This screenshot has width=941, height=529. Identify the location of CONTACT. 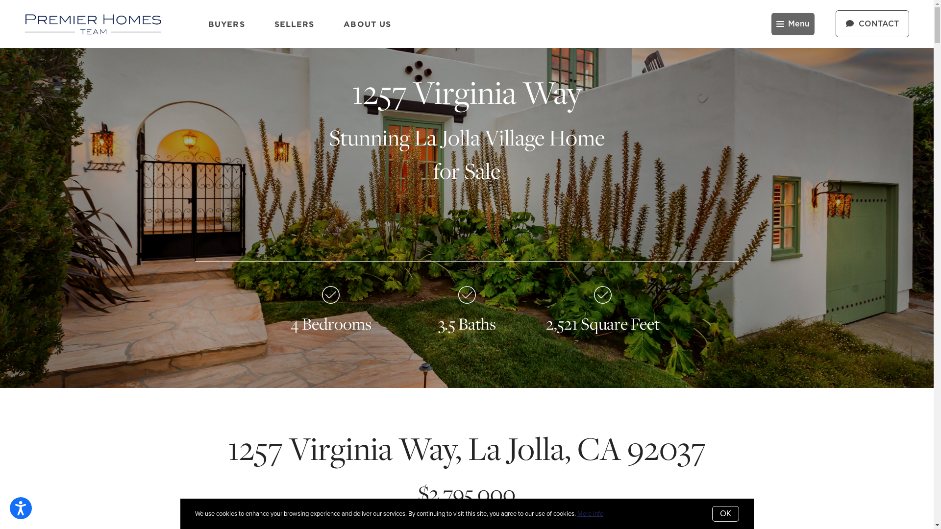
(872, 24).